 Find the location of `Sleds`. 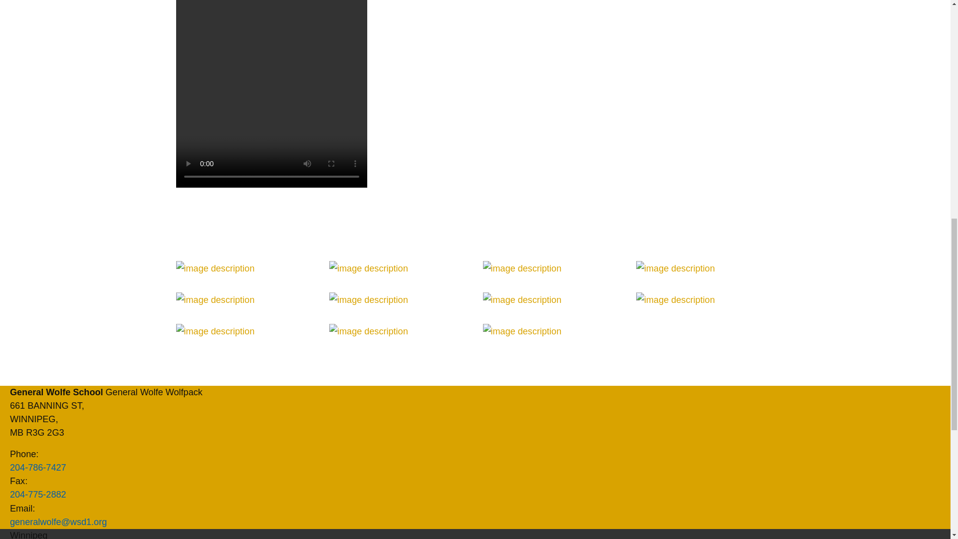

Sleds is located at coordinates (552, 299).